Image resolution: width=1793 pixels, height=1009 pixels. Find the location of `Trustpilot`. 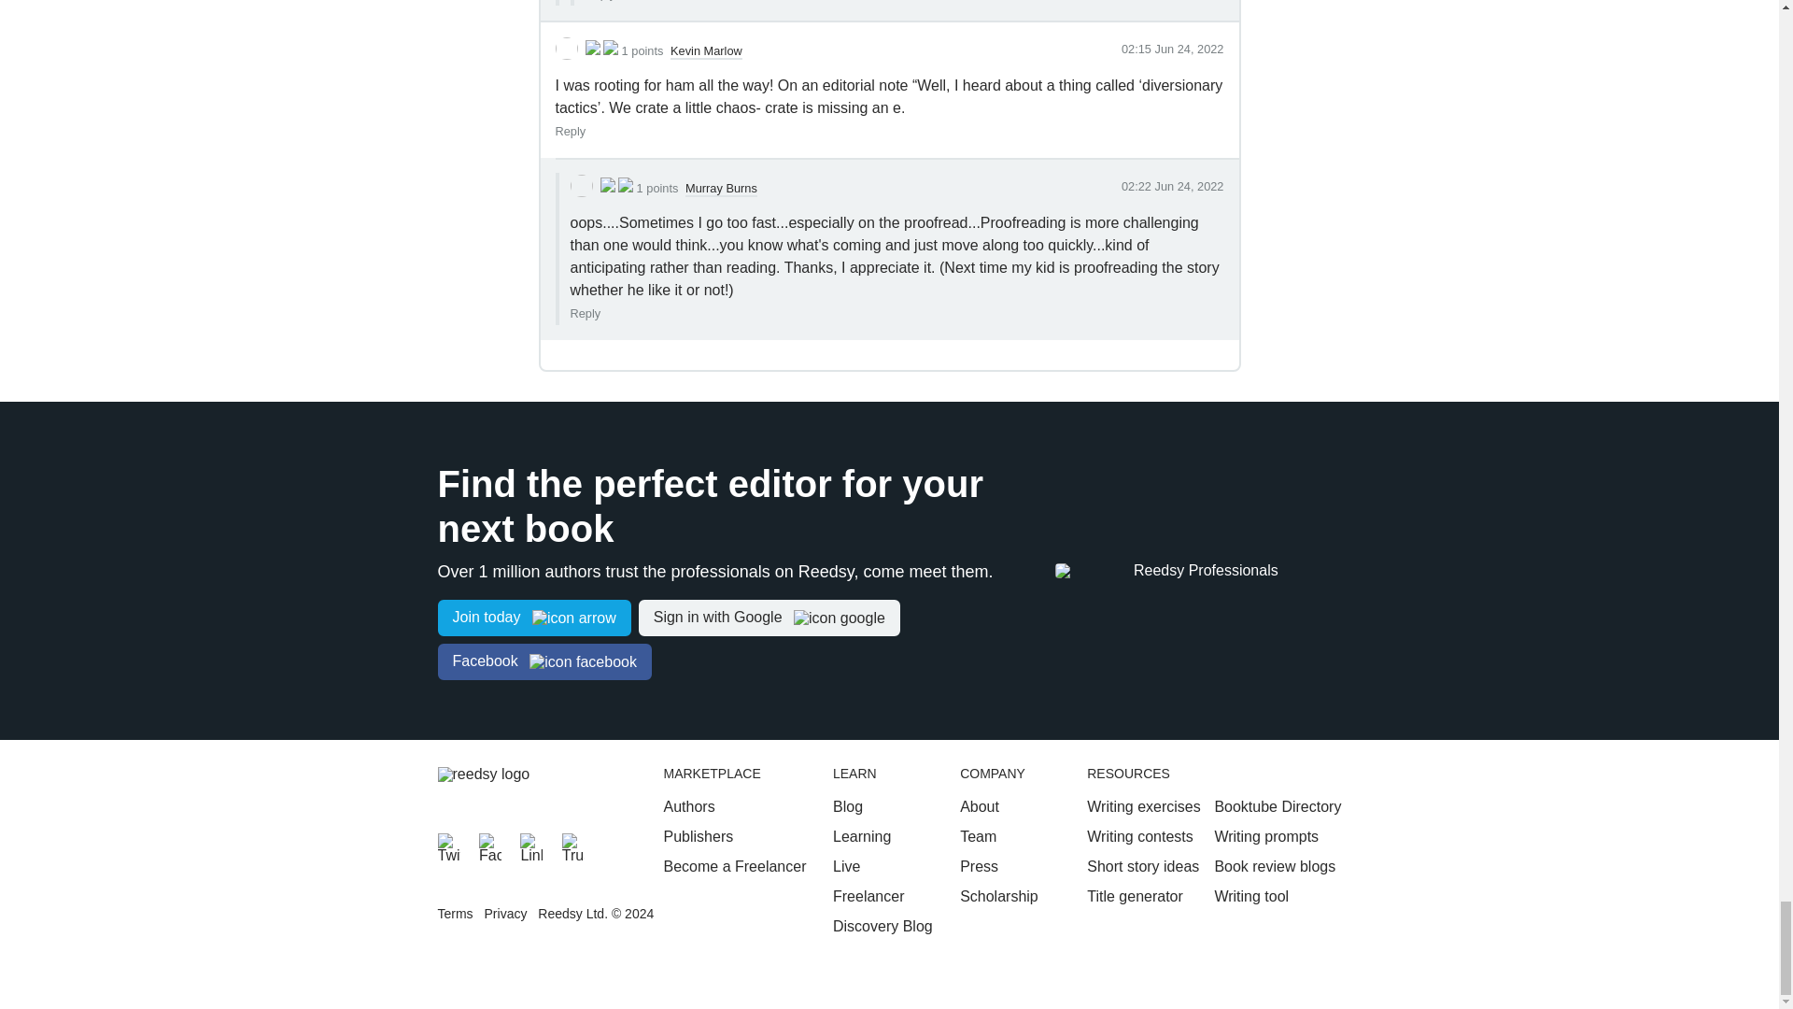

Trustpilot is located at coordinates (573, 845).